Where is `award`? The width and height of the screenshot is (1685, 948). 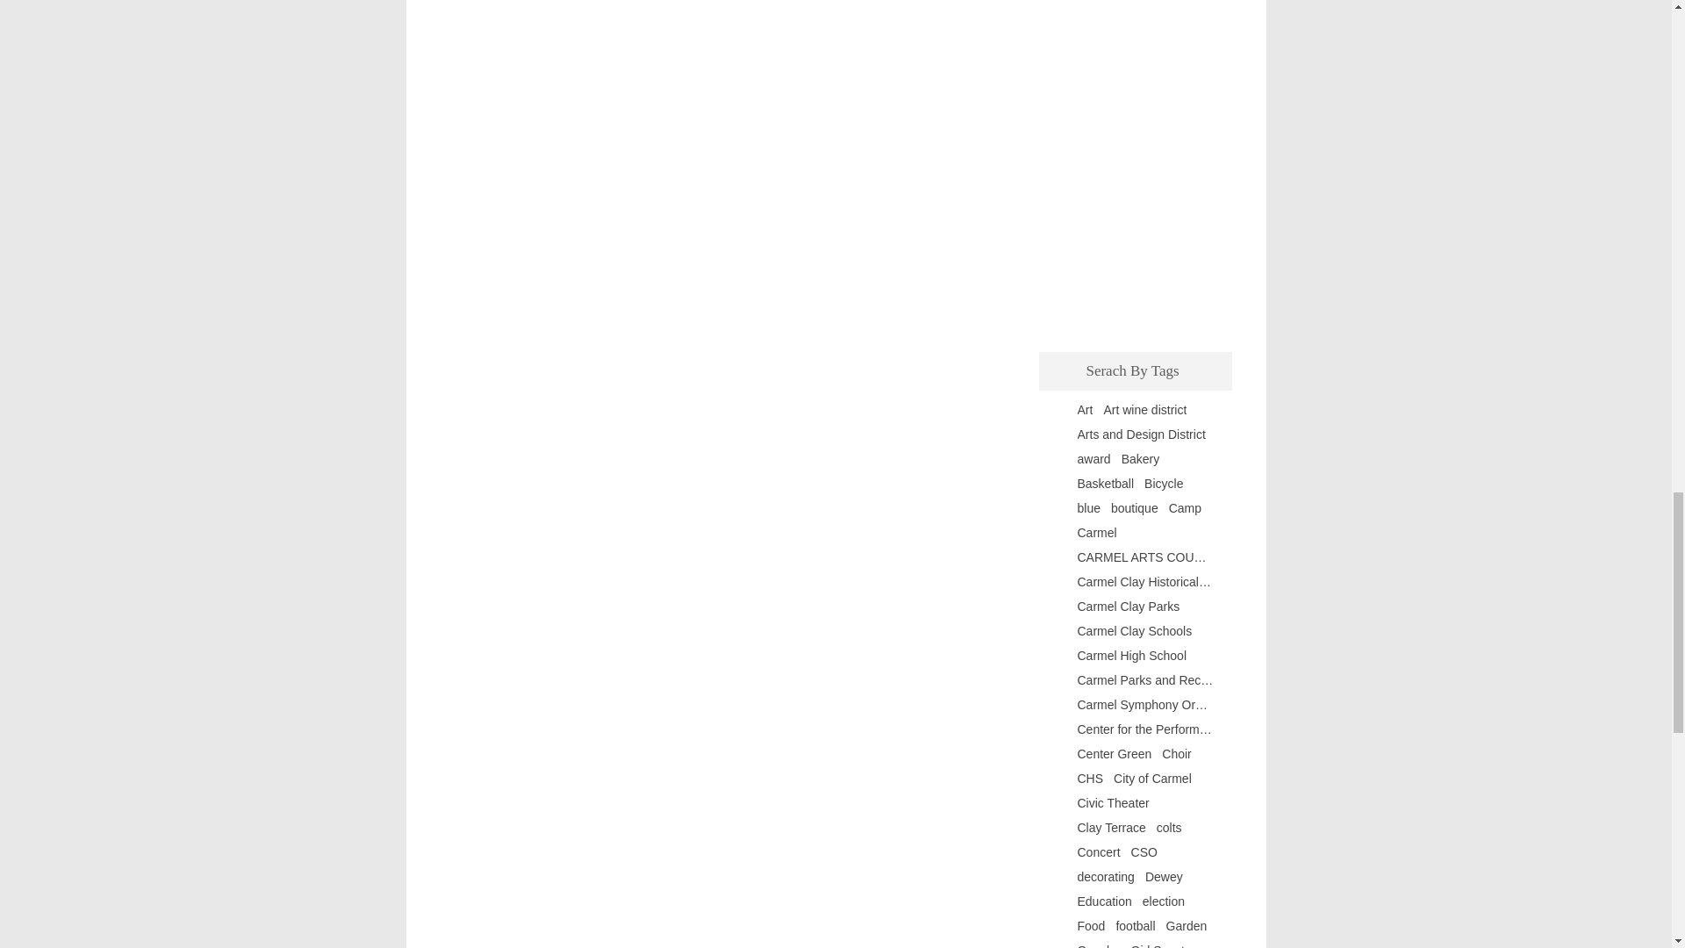 award is located at coordinates (1093, 459).